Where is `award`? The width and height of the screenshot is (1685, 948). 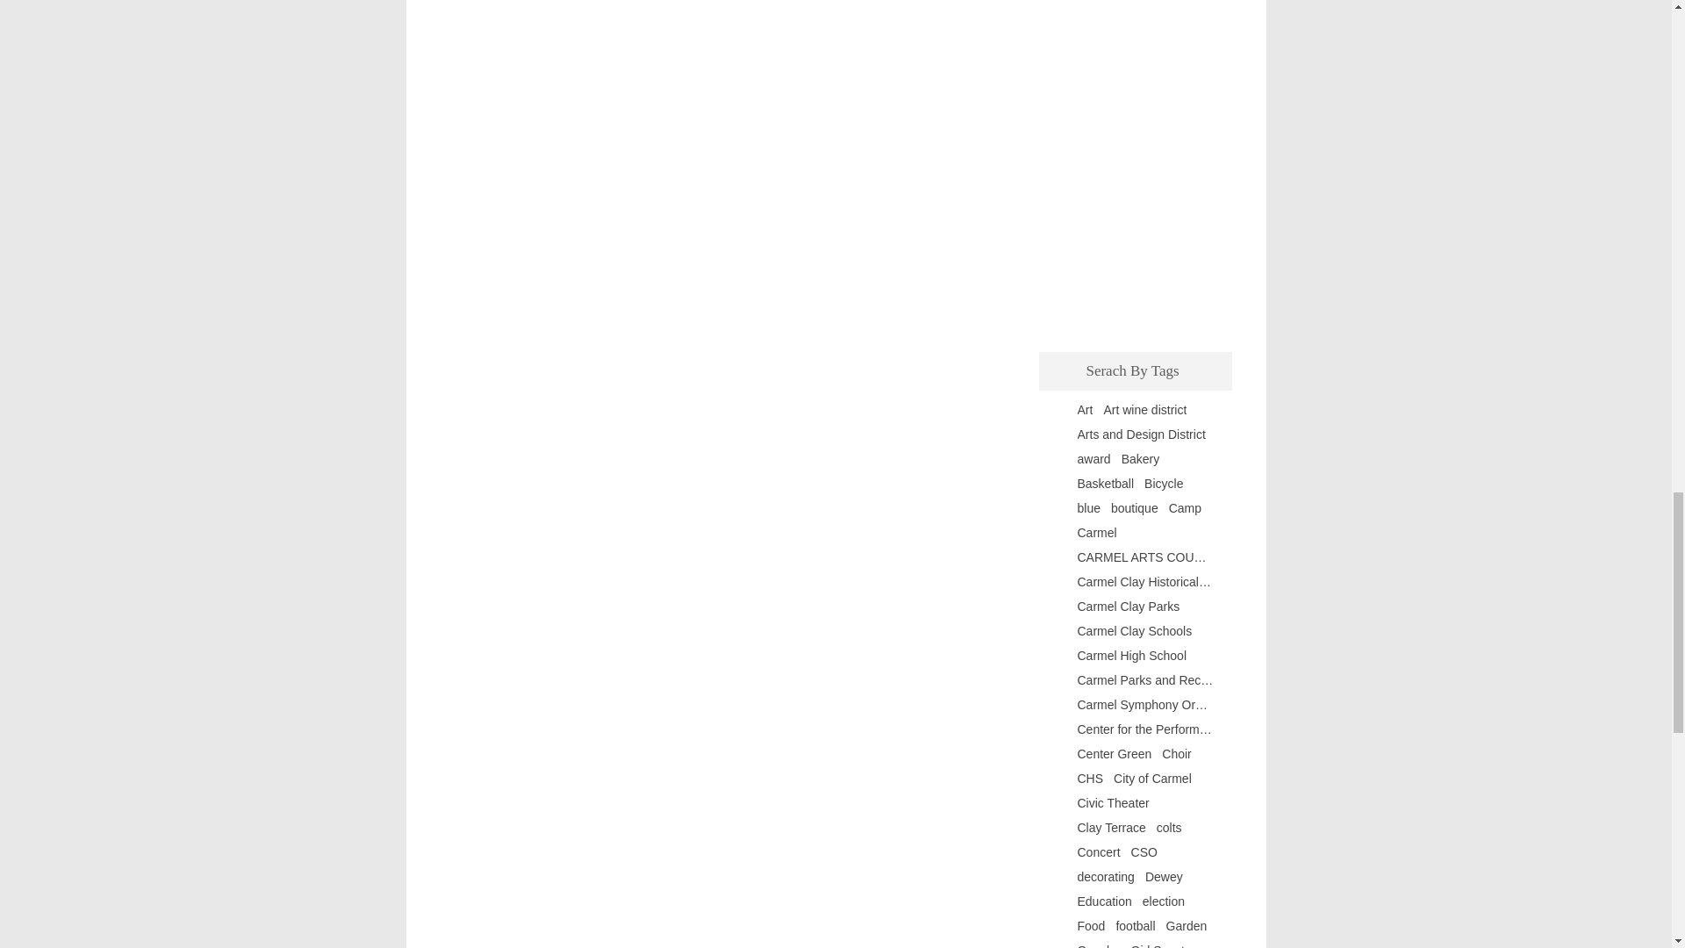 award is located at coordinates (1093, 459).